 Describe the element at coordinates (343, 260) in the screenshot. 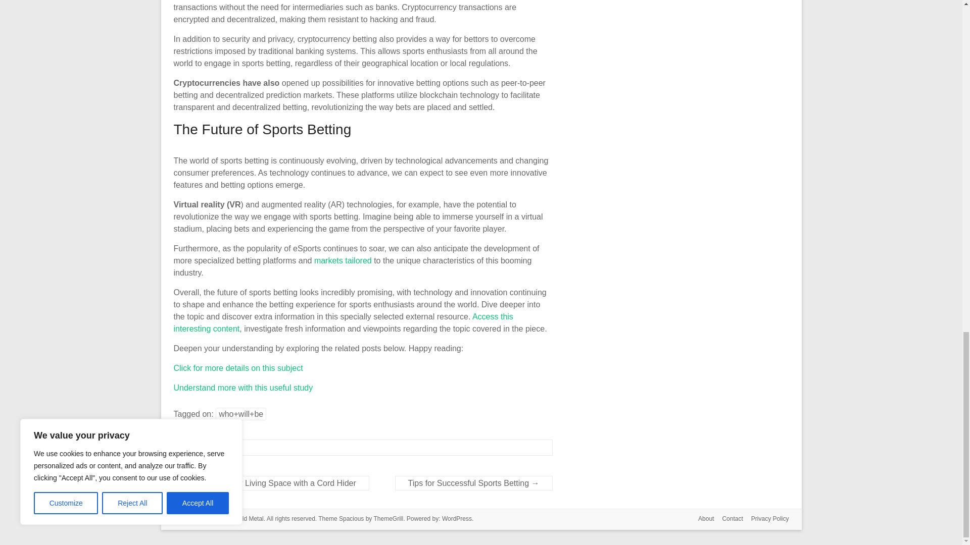

I see `markets tailored` at that location.